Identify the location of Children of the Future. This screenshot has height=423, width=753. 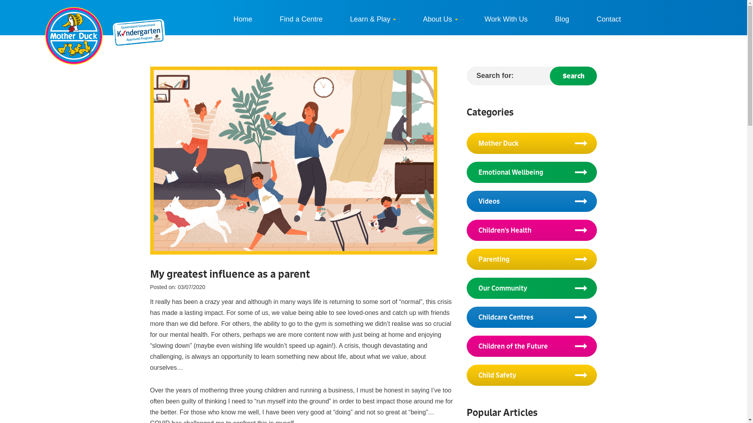
(532, 346).